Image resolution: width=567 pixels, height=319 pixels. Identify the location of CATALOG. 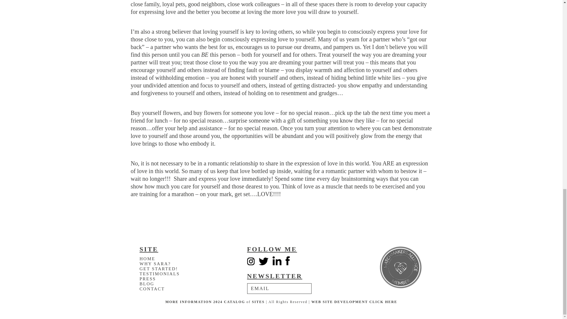
(234, 302).